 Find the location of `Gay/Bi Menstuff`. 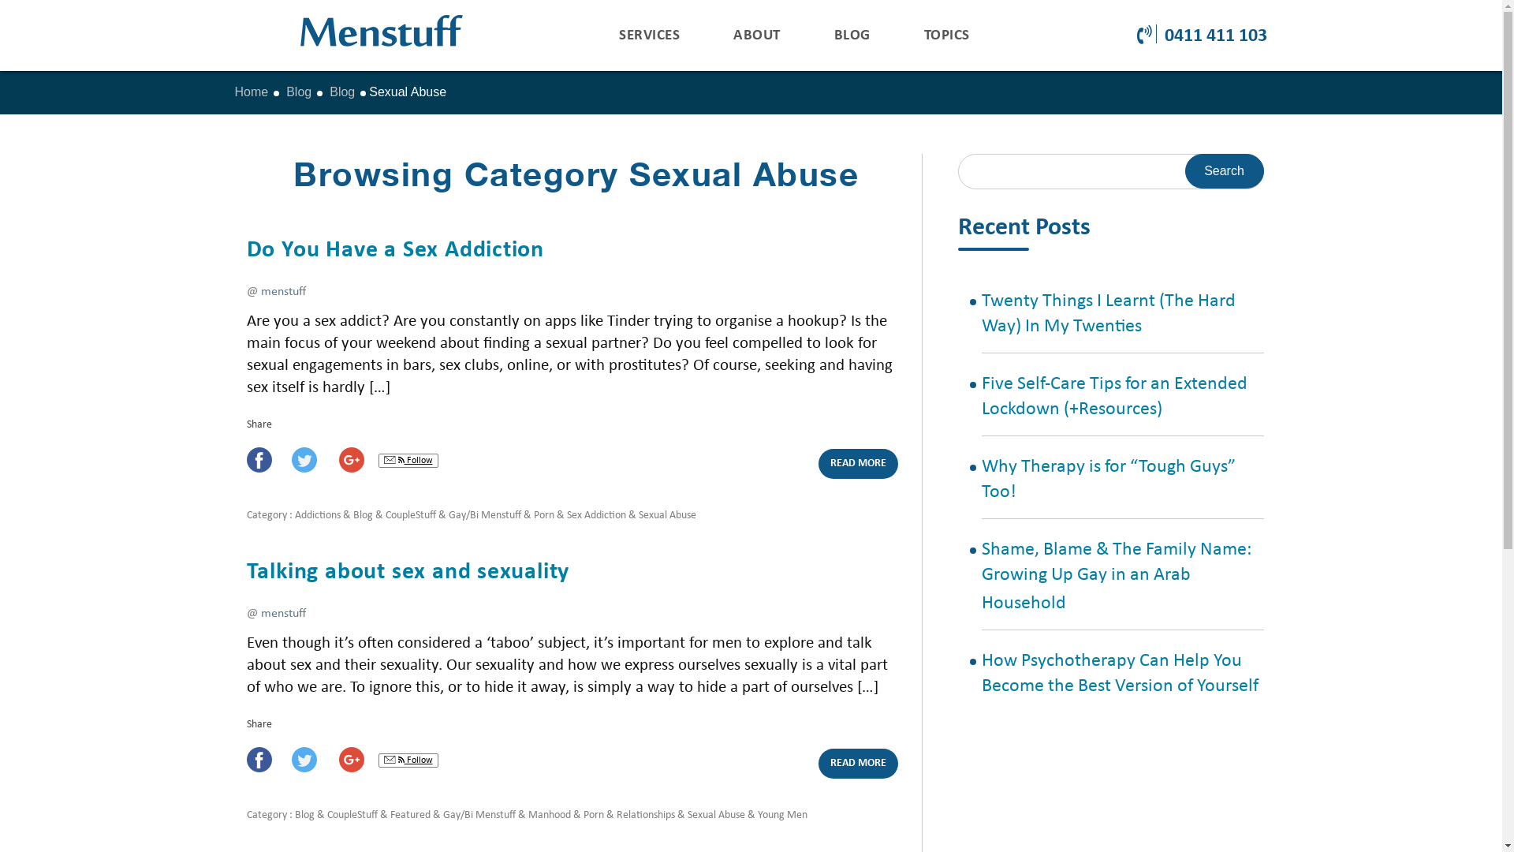

Gay/Bi Menstuff is located at coordinates (479, 816).